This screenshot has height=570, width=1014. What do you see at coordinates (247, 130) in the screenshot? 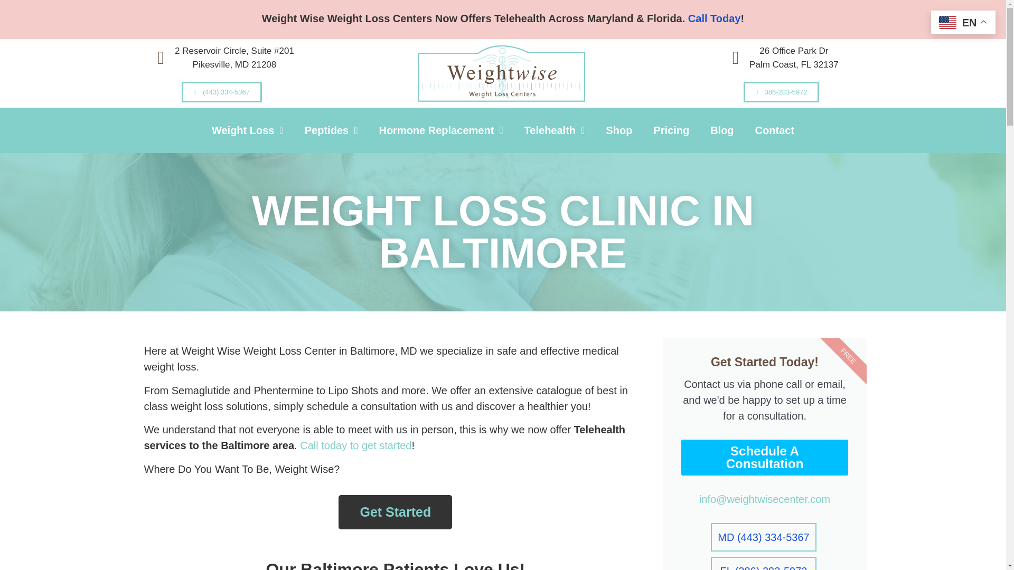
I see `Weight Loss` at bounding box center [247, 130].